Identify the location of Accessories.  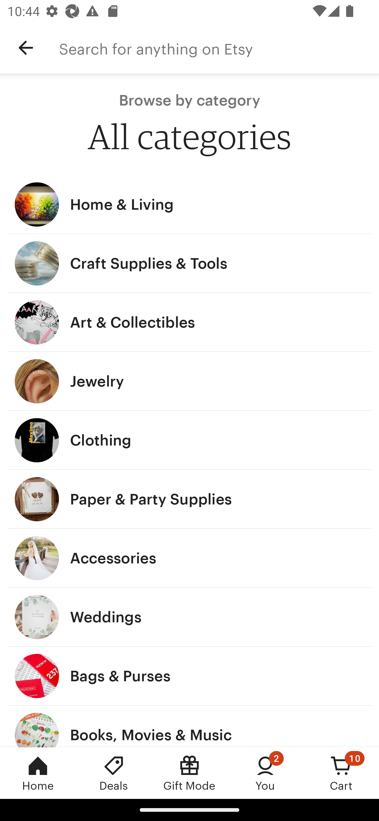
(189, 558).